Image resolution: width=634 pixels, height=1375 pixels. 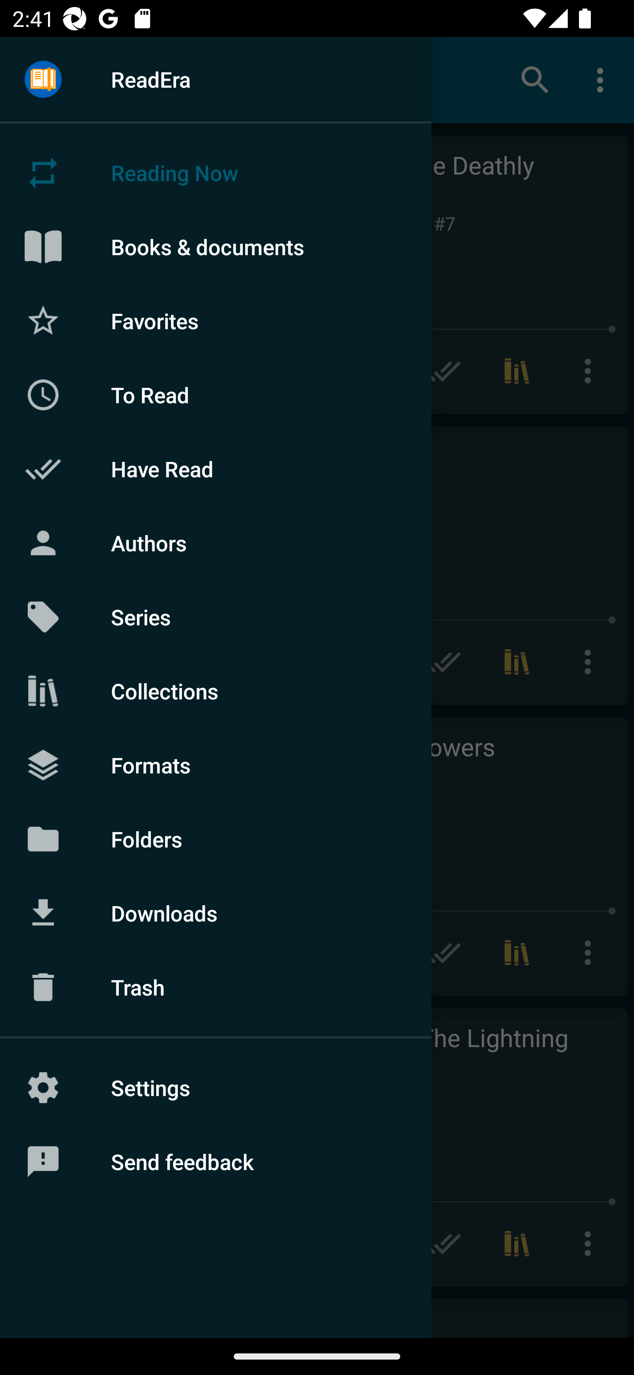 I want to click on Downloads, so click(x=216, y=913).